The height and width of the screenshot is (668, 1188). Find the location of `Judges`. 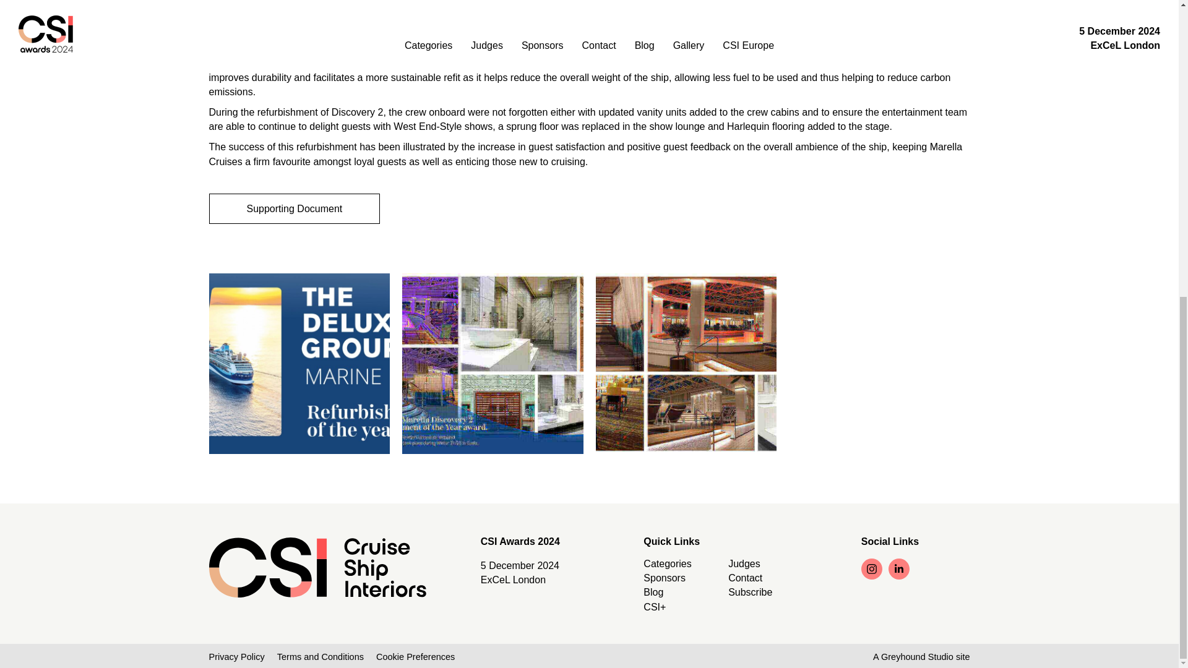

Judges is located at coordinates (744, 563).